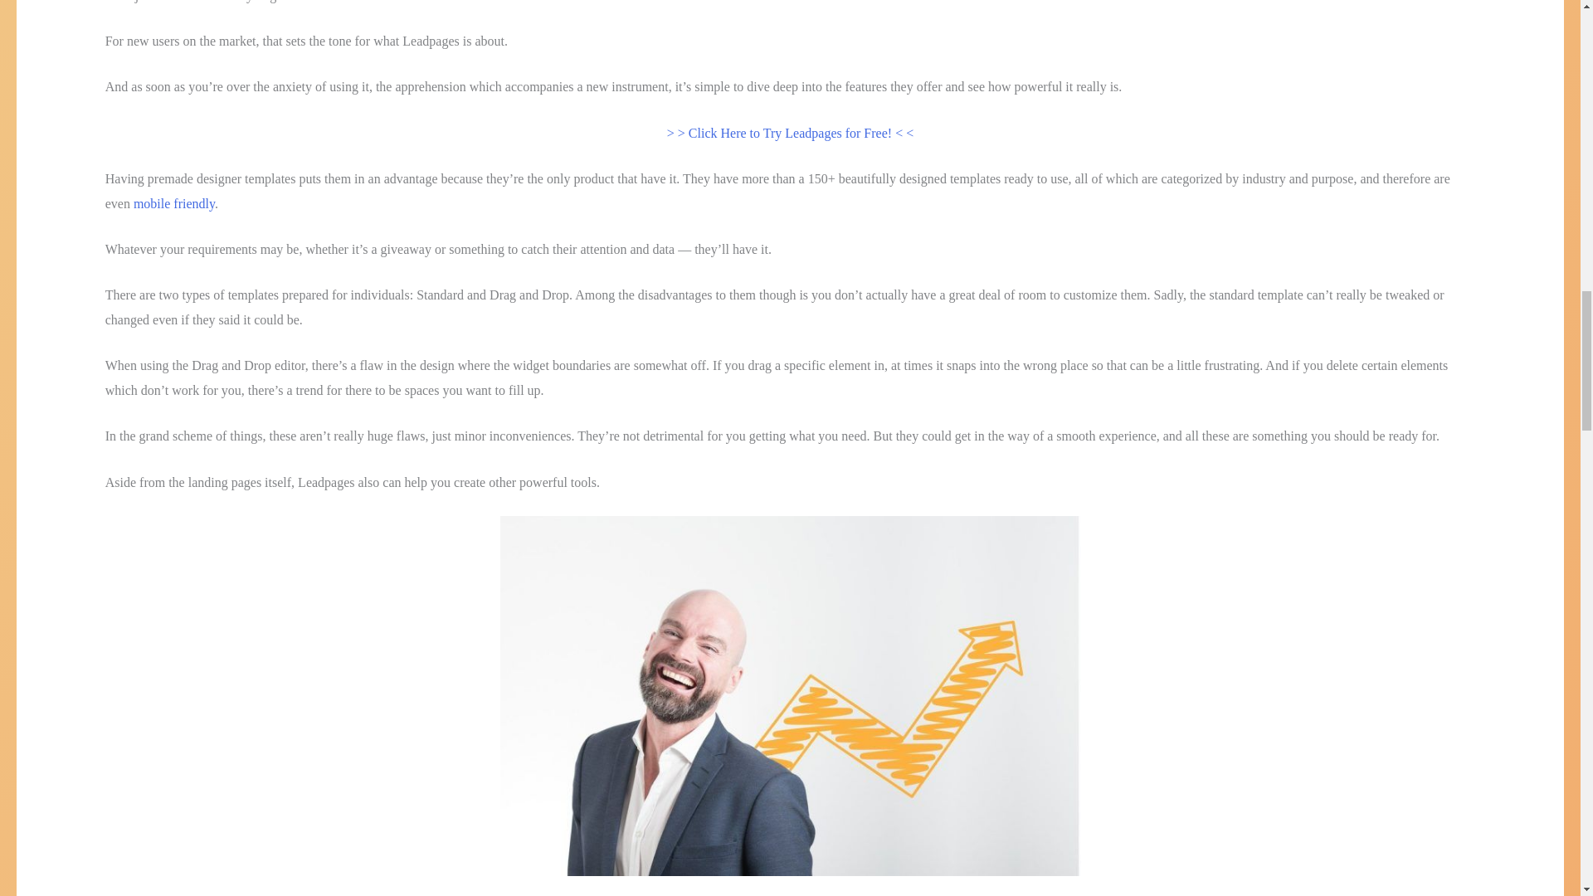 The height and width of the screenshot is (896, 1593). I want to click on mobile friendly, so click(174, 202).